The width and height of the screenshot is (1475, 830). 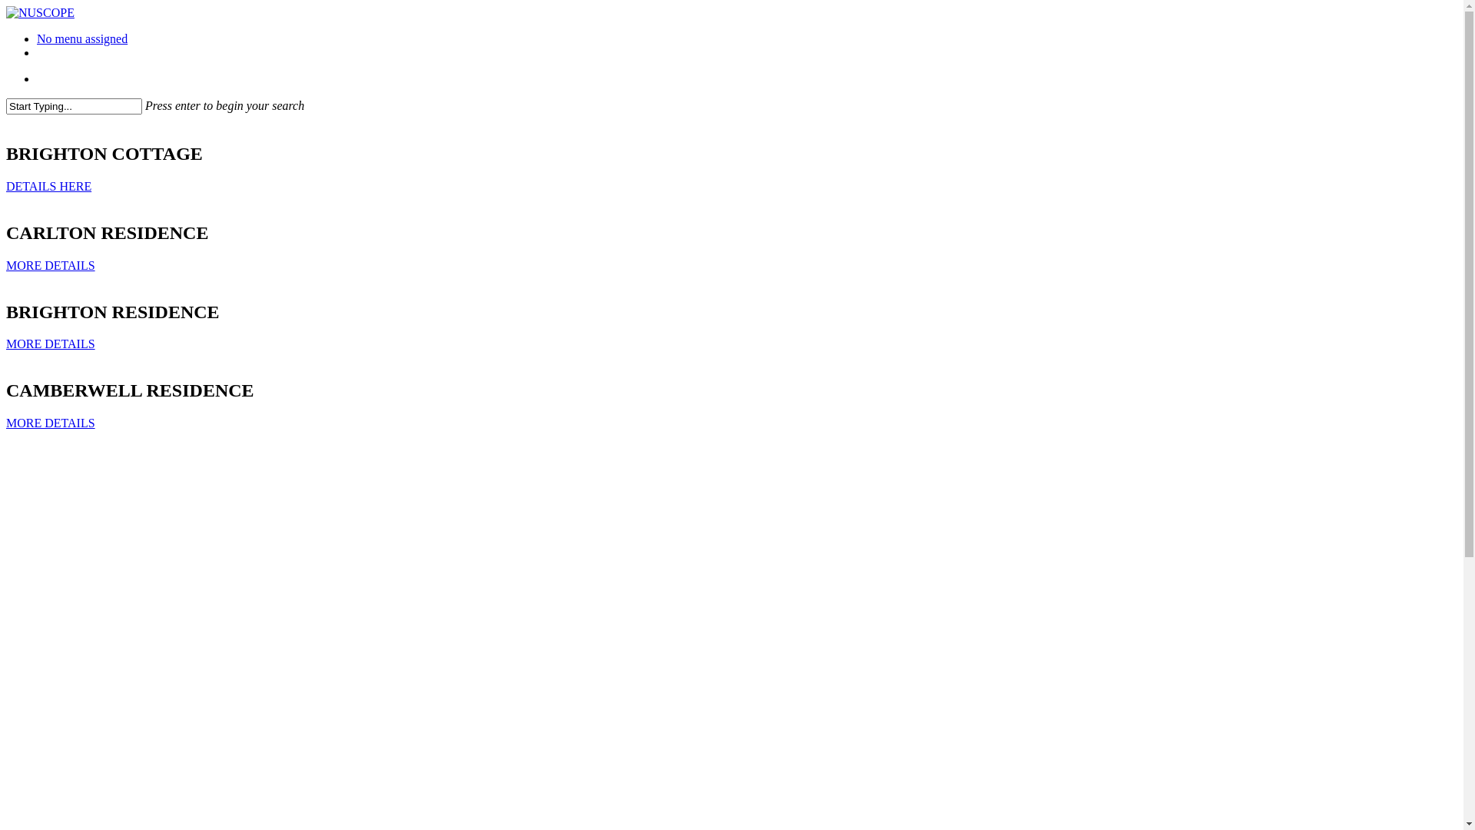 What do you see at coordinates (51, 423) in the screenshot?
I see `MORE DETAILS` at bounding box center [51, 423].